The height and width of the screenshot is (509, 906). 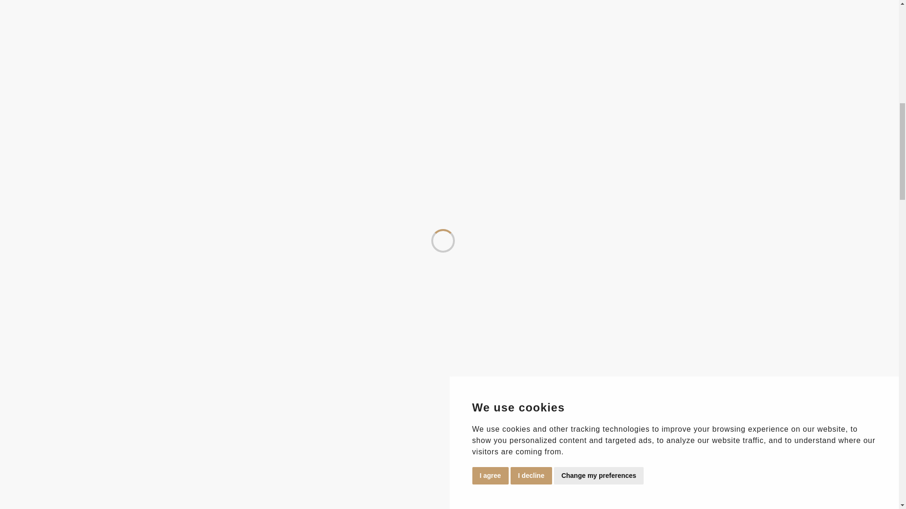 I want to click on on, so click(x=15, y=291).